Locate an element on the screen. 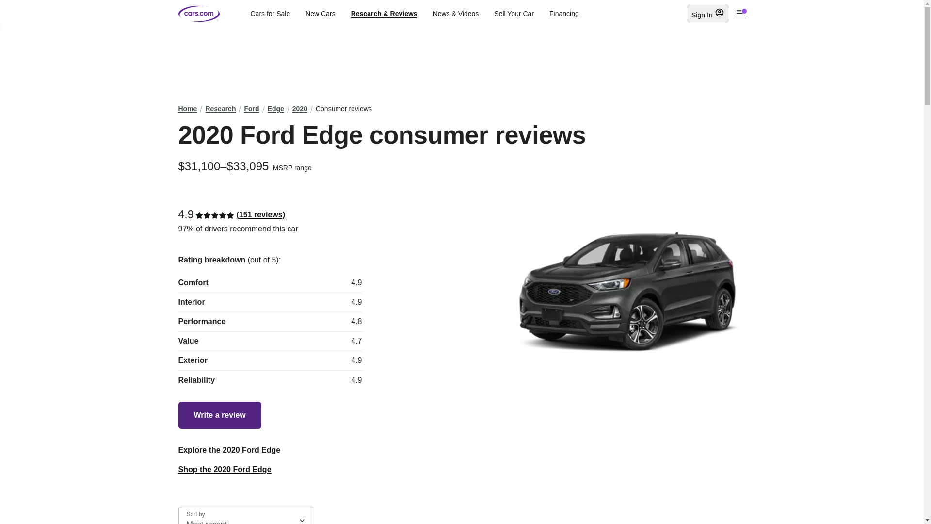 Image resolution: width=931 pixels, height=524 pixels. Cars for Sale is located at coordinates (270, 14).